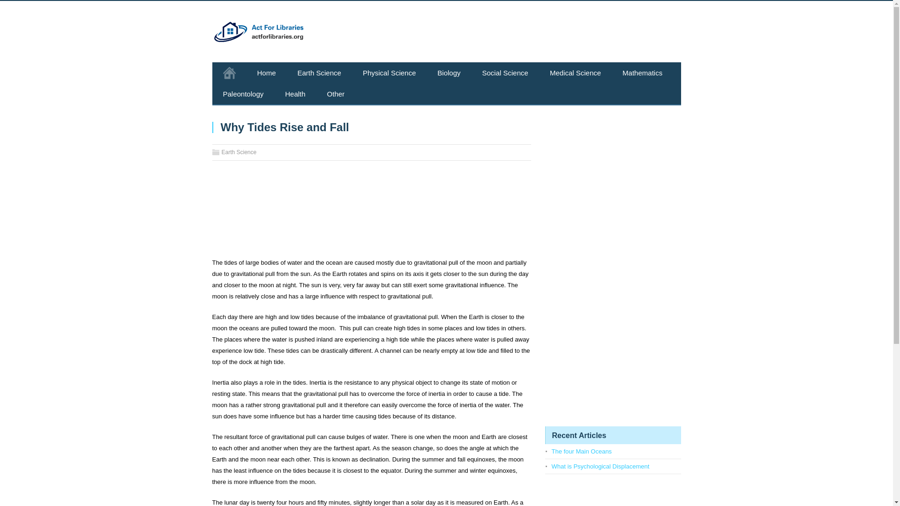 Image resolution: width=900 pixels, height=506 pixels. Describe the element at coordinates (267, 73) in the screenshot. I see `Home` at that location.